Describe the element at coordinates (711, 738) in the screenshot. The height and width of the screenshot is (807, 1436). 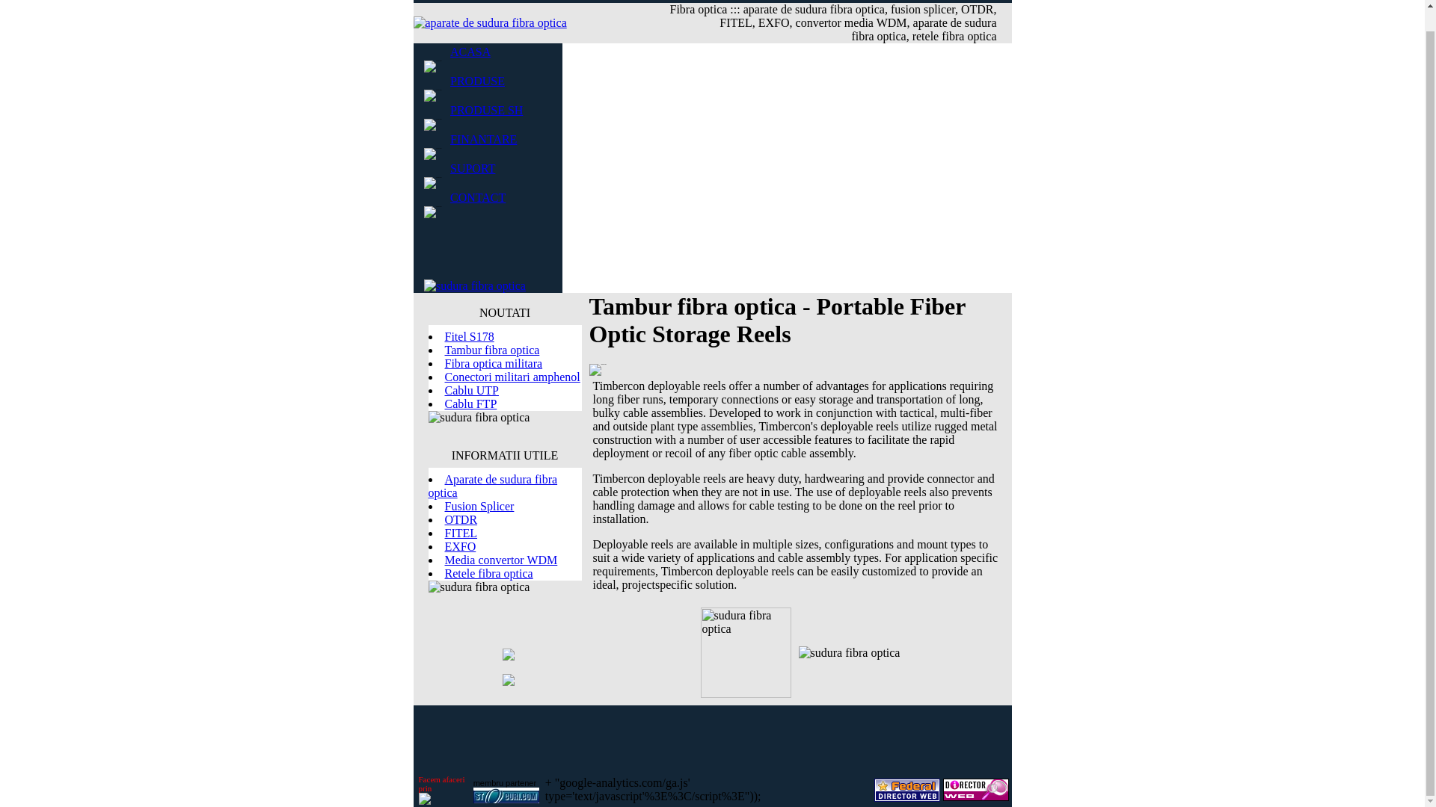
I see `Advertisement` at that location.